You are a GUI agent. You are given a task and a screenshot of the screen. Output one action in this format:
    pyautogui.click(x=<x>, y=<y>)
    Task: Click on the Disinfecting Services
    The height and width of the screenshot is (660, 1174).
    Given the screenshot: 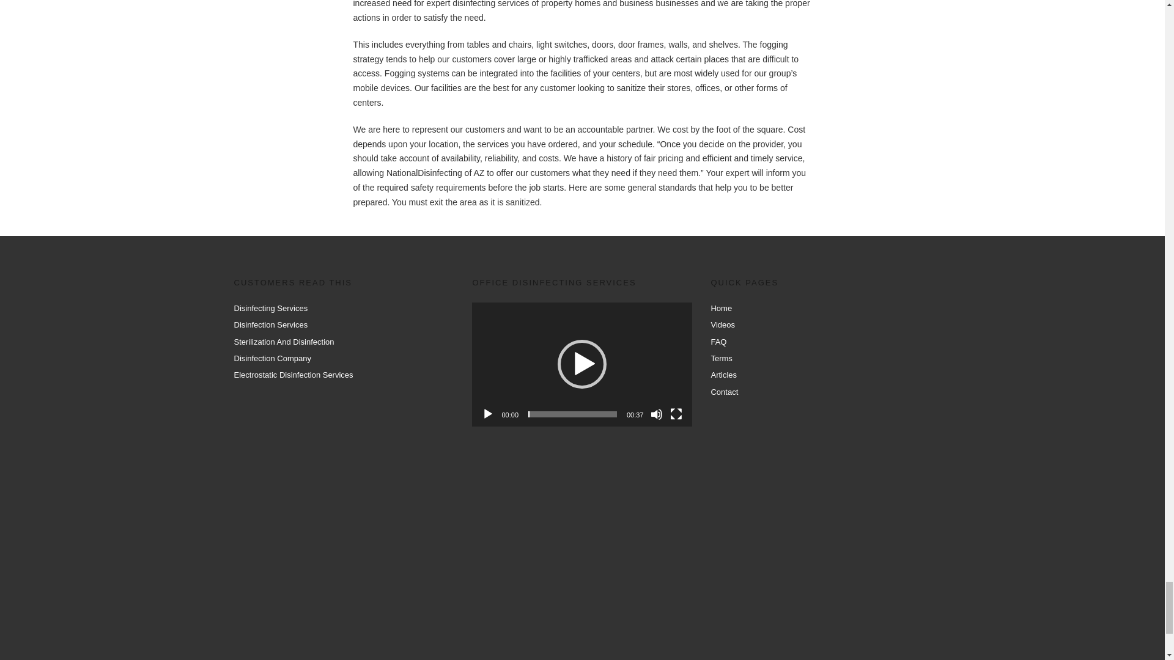 What is the action you would take?
    pyautogui.click(x=270, y=308)
    